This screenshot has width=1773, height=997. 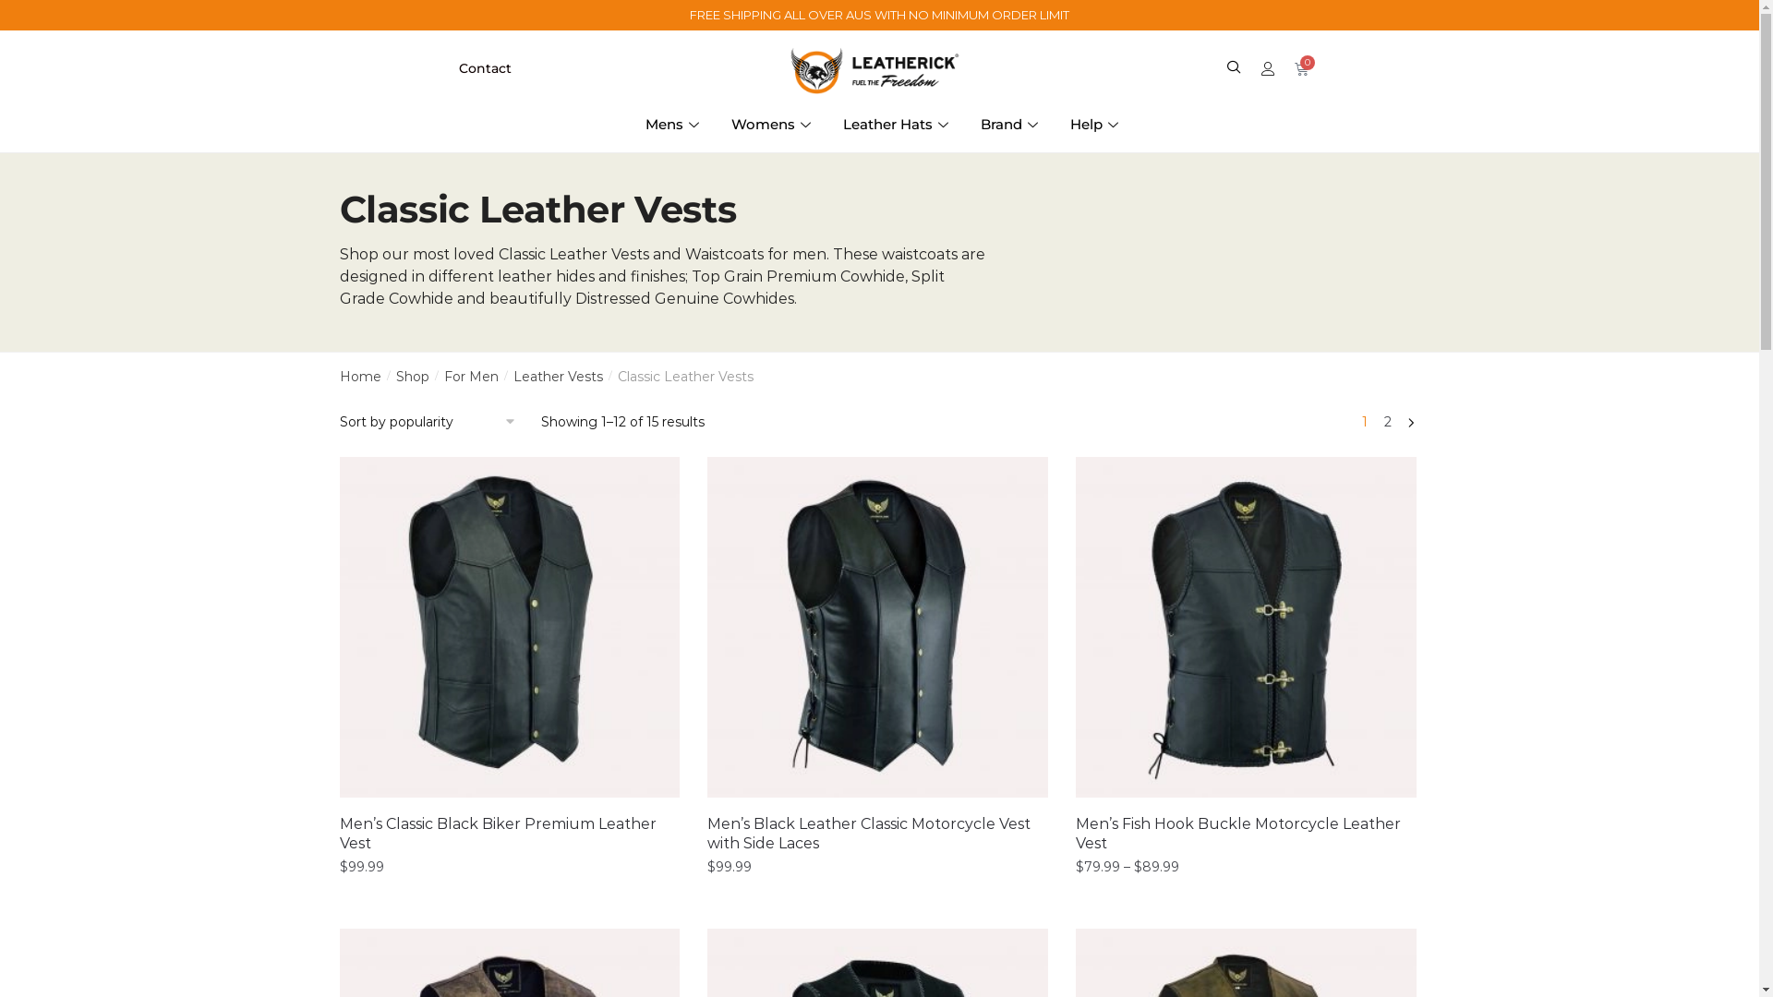 What do you see at coordinates (1388, 423) in the screenshot?
I see `2` at bounding box center [1388, 423].